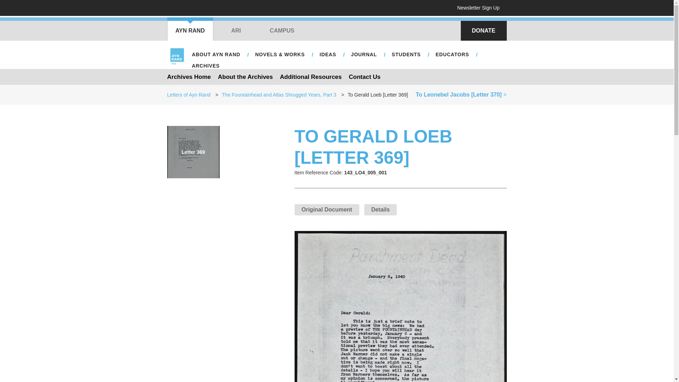  What do you see at coordinates (328, 54) in the screenshot?
I see `IDEAS` at bounding box center [328, 54].